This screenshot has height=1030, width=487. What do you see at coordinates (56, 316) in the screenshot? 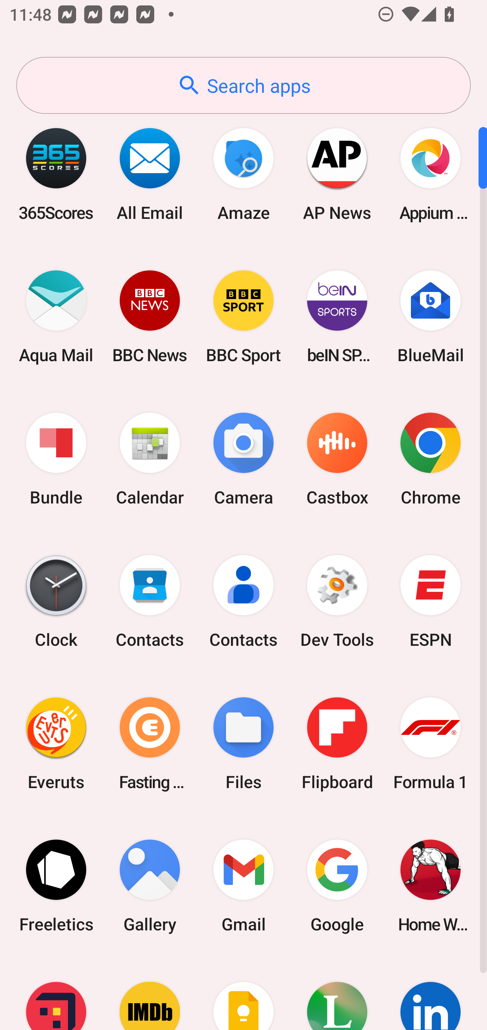
I see `Aqua Mail` at bounding box center [56, 316].